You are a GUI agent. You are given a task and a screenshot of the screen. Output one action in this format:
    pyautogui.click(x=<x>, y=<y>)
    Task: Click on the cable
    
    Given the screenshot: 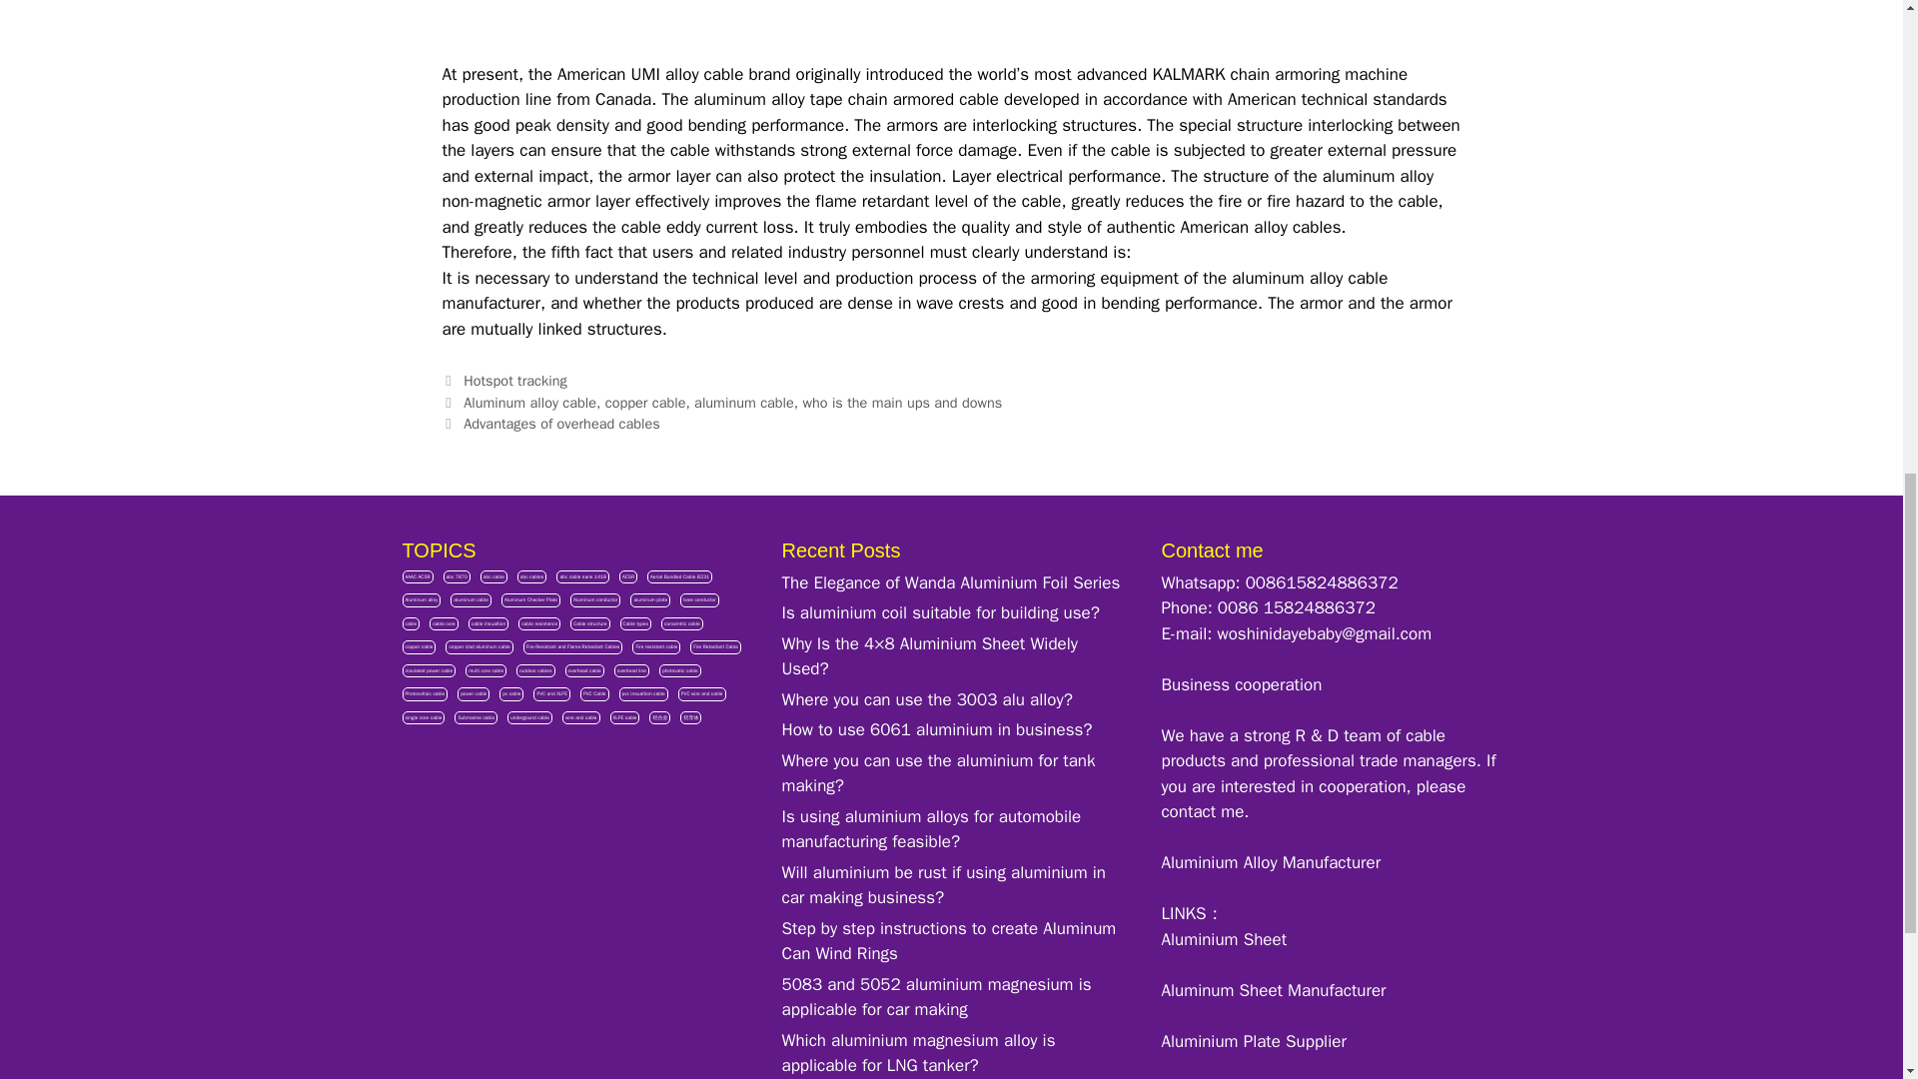 What is the action you would take?
    pyautogui.click(x=410, y=623)
    